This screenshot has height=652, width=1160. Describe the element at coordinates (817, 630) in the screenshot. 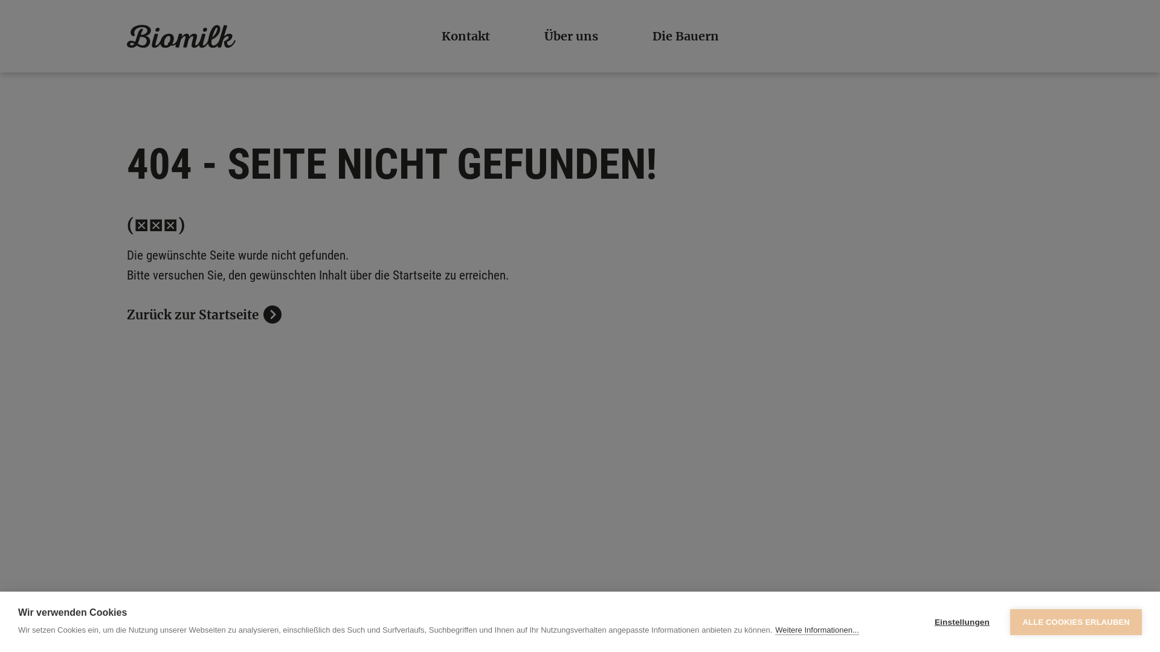

I see `Weitere Informationen...` at that location.